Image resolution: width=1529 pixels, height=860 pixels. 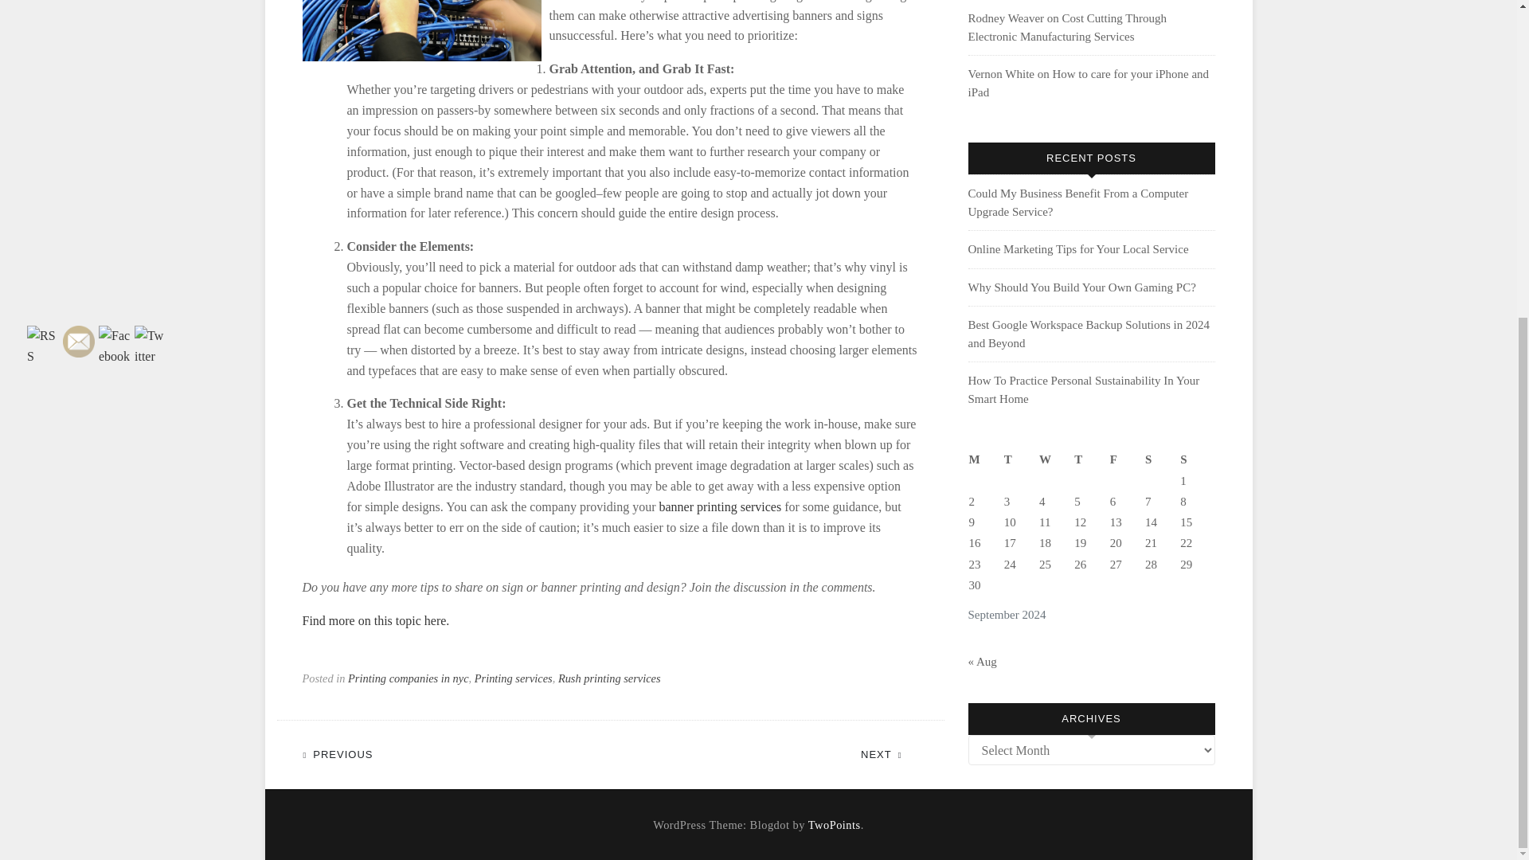 I want to click on Tuesday, so click(x=1020, y=459).